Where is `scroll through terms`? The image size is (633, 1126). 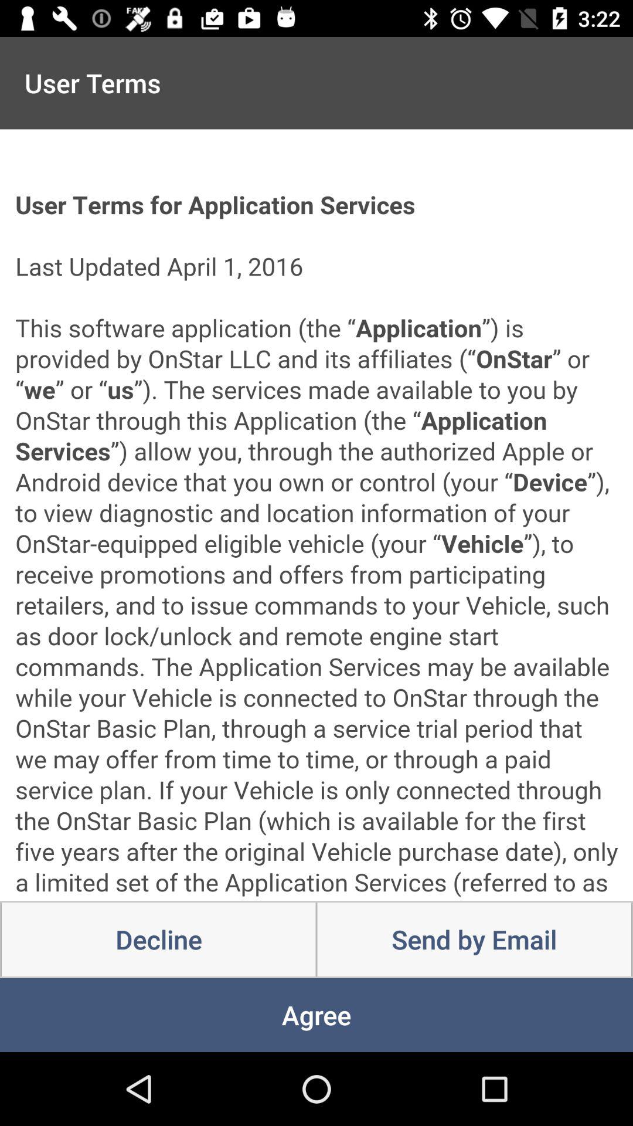 scroll through terms is located at coordinates (316, 515).